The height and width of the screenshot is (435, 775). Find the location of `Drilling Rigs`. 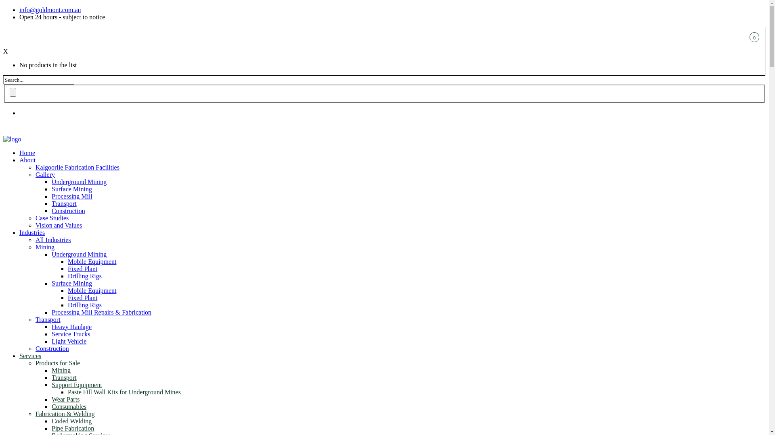

Drilling Rigs is located at coordinates (85, 305).